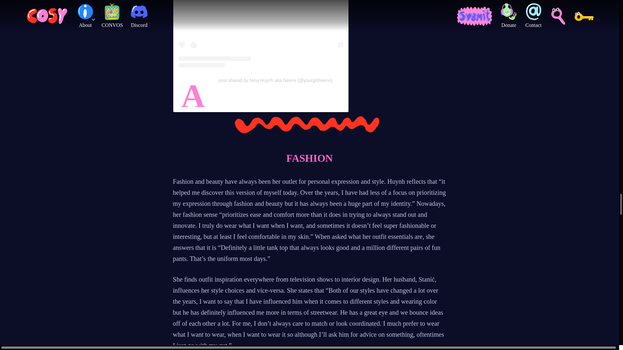 The width and height of the screenshot is (623, 350). I want to click on View this post on Instagram, so click(261, 34).